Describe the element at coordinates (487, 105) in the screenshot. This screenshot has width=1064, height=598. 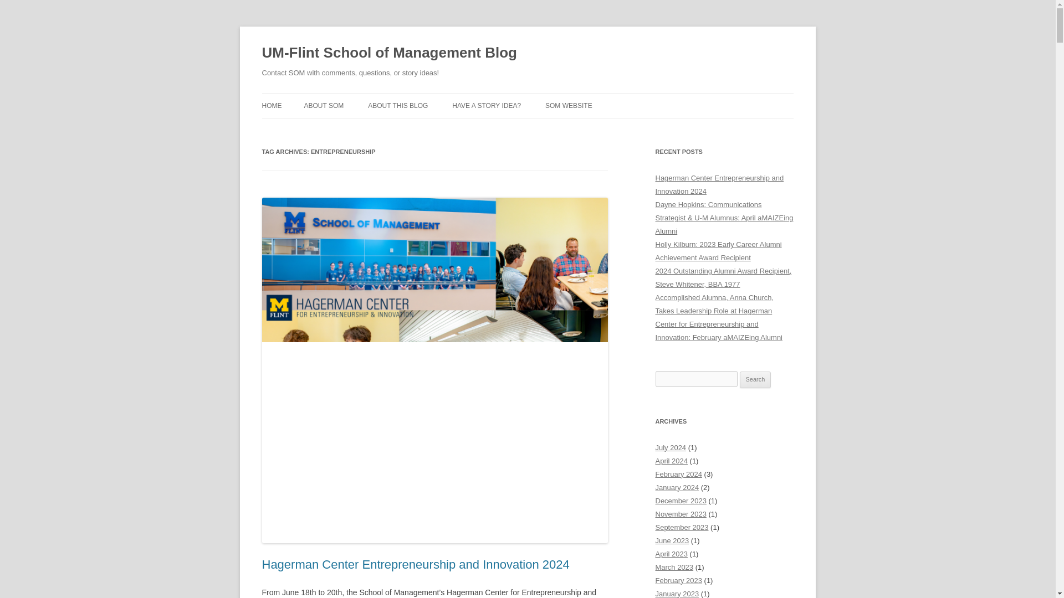
I see `HAVE A STORY IDEA?` at that location.